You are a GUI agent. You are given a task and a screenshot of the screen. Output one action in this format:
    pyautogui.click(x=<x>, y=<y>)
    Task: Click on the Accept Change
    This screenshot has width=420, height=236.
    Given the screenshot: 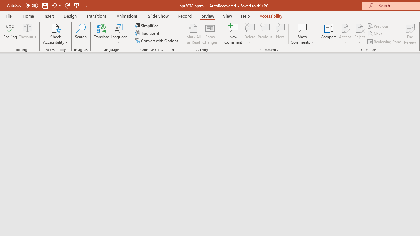 What is the action you would take?
    pyautogui.click(x=345, y=28)
    